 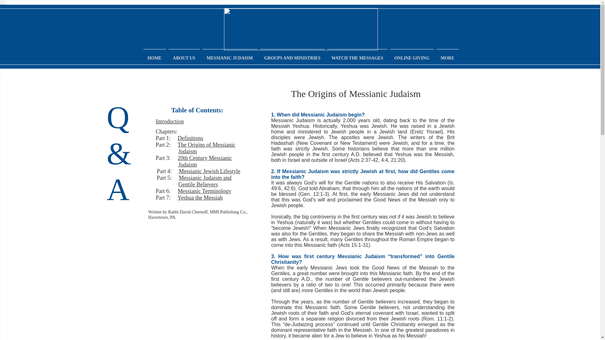 What do you see at coordinates (230, 55) in the screenshot?
I see `MESSIANIC JUDAISM` at bounding box center [230, 55].